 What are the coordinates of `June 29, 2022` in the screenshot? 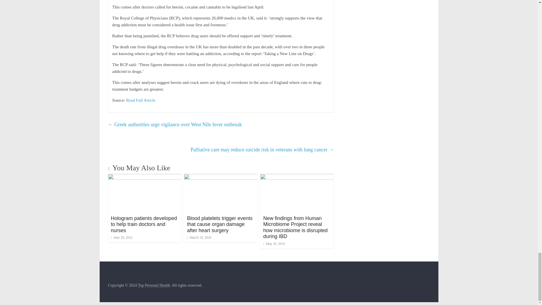 It's located at (121, 237).